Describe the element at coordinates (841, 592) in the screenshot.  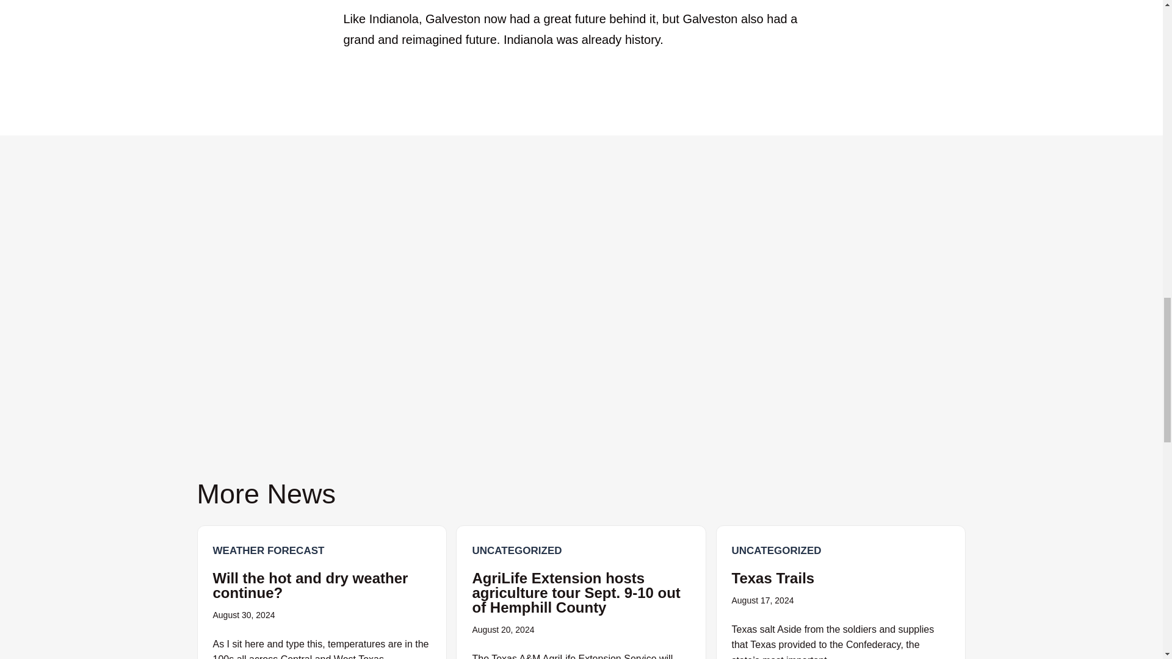
I see `View Box Content` at that location.